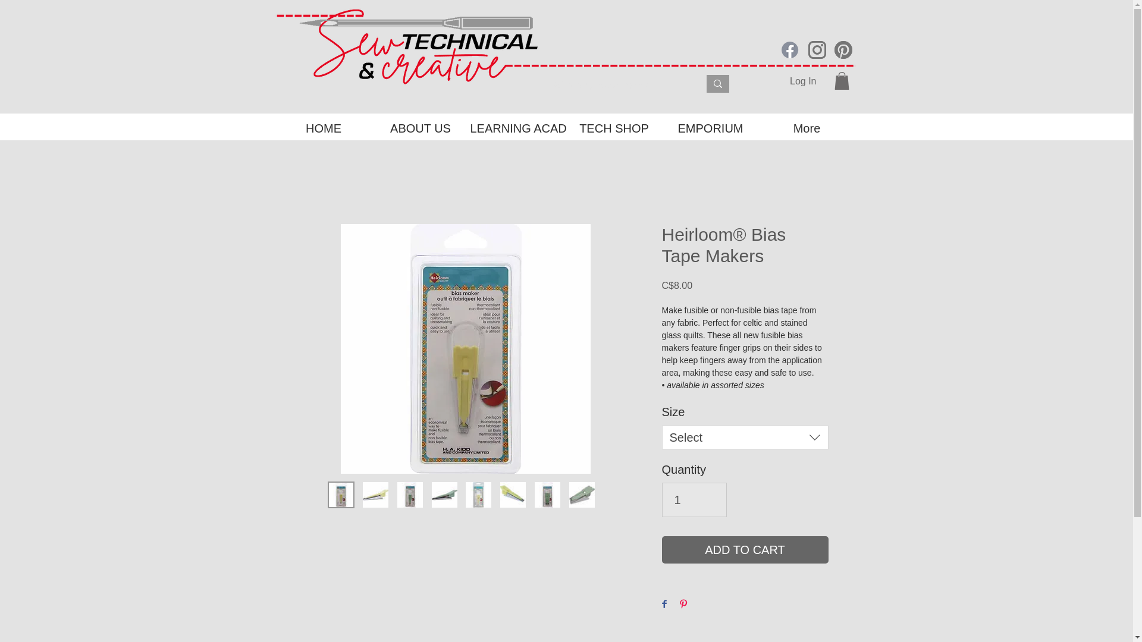  What do you see at coordinates (789, 50) in the screenshot?
I see `follow SewTechCreate on Facebook` at bounding box center [789, 50].